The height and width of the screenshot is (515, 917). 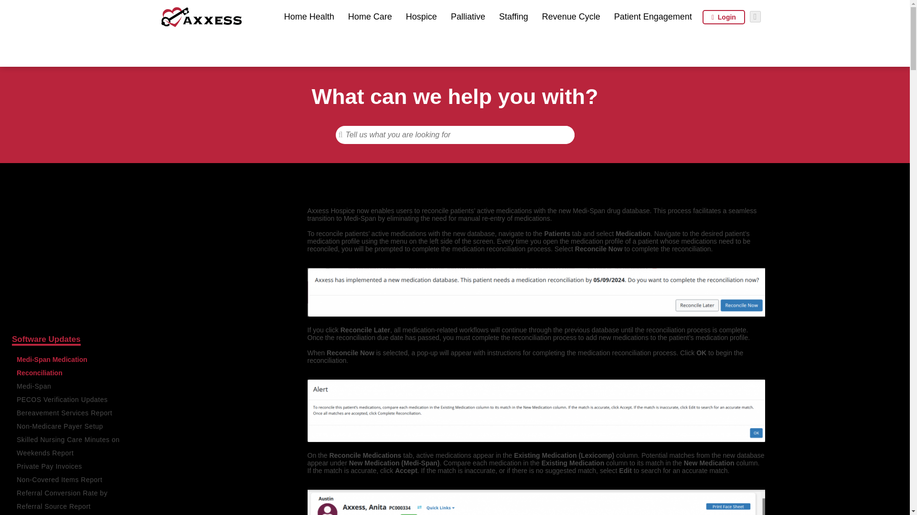 What do you see at coordinates (513, 16) in the screenshot?
I see `Staffing` at bounding box center [513, 16].